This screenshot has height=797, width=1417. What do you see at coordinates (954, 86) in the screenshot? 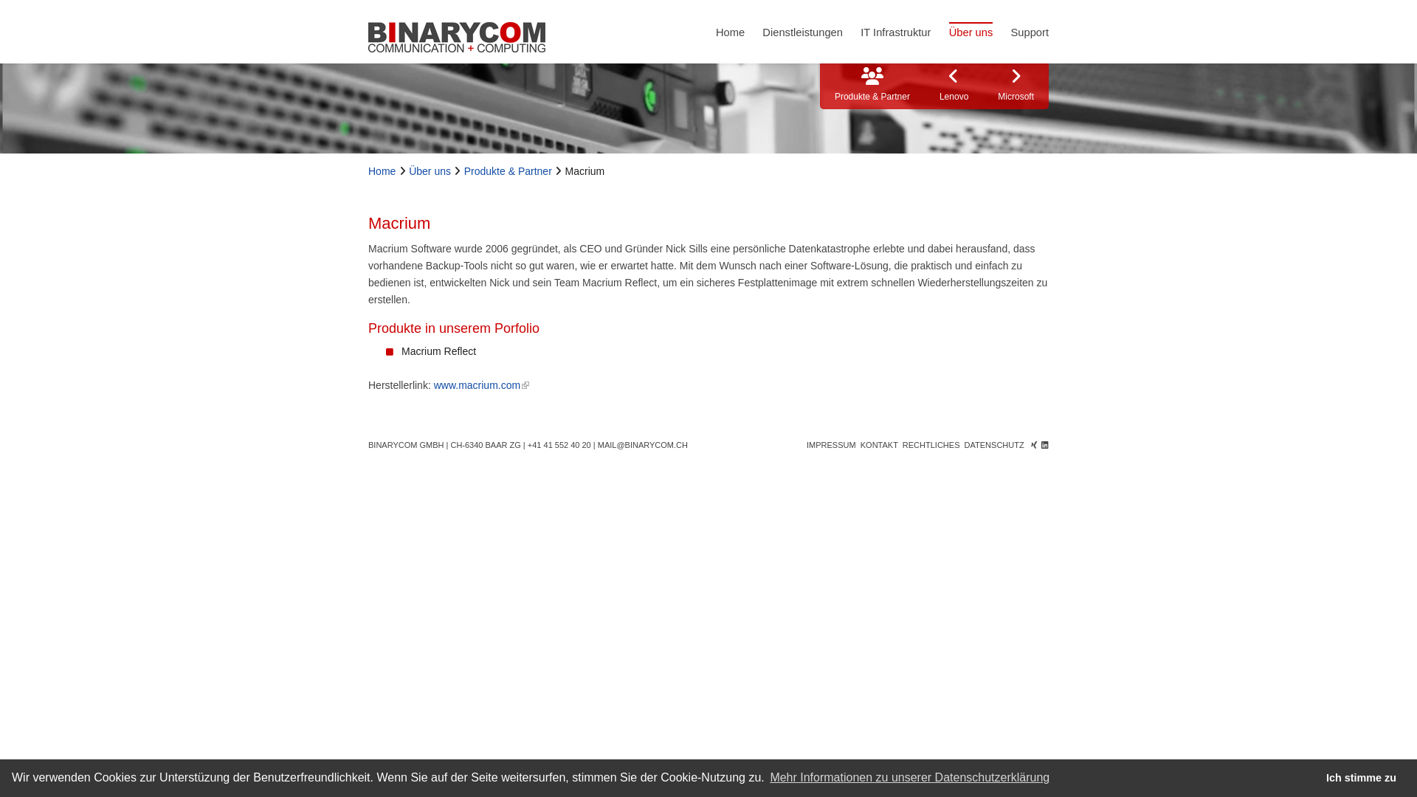
I see `Lenovo` at bounding box center [954, 86].